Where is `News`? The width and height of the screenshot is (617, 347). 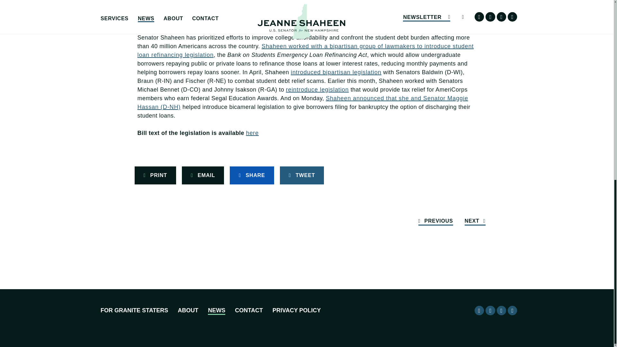
News is located at coordinates (217, 311).